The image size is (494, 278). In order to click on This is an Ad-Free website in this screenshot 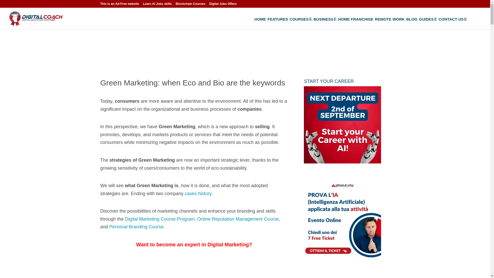, I will do `click(120, 5)`.